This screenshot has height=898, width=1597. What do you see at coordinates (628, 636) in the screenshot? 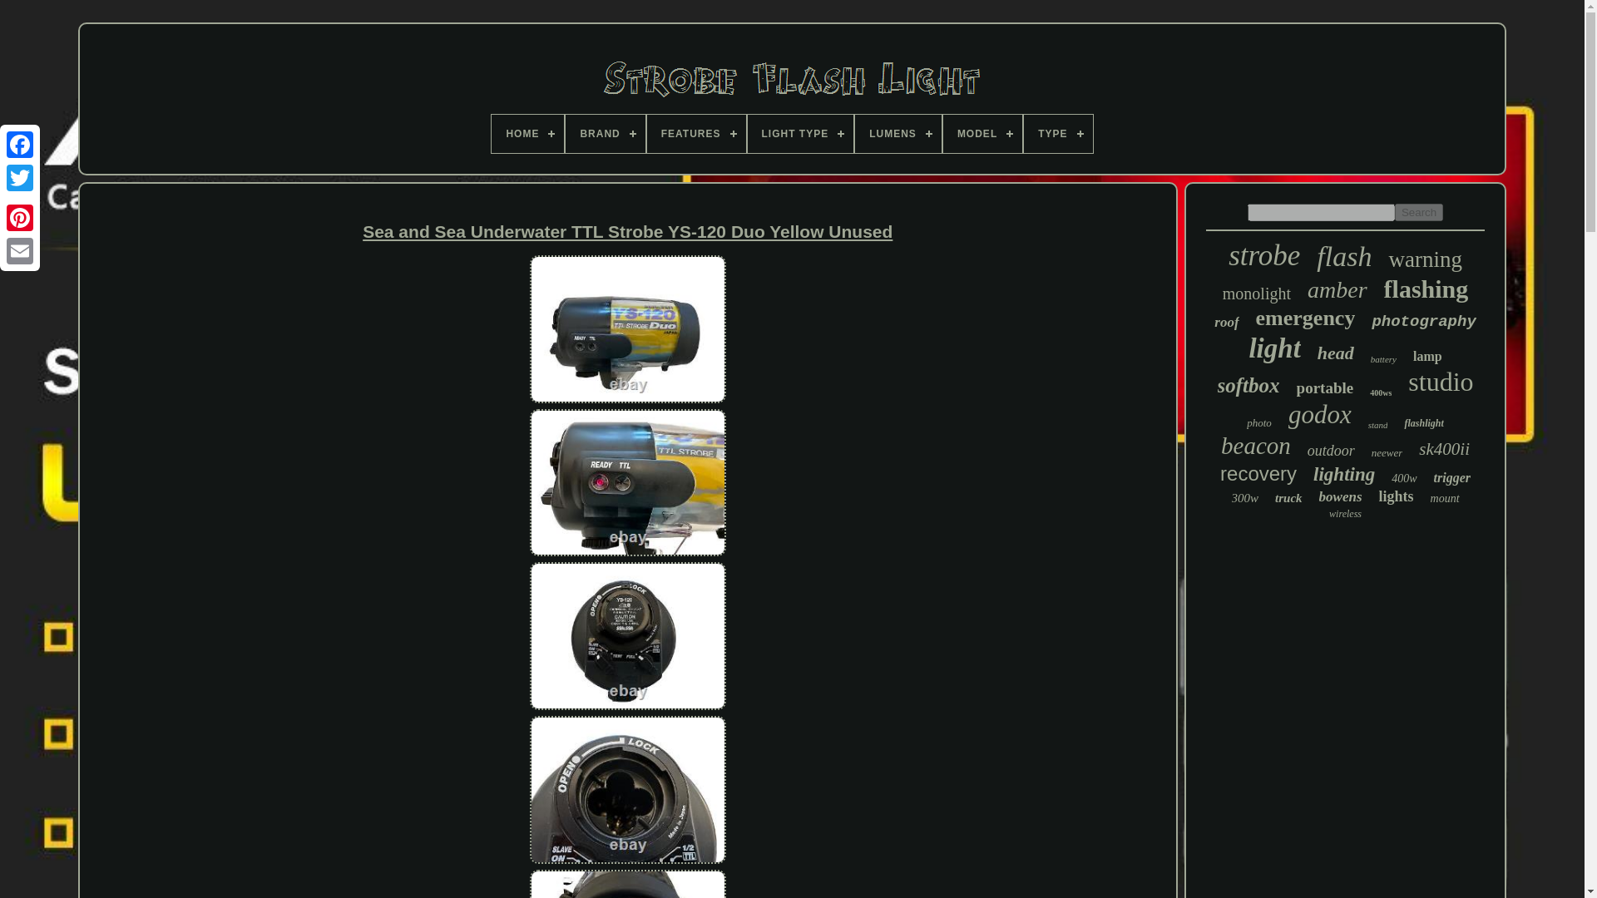
I see `Sea and Sea Underwater TTL Strobe YS-120 Duo Yellow Unused` at bounding box center [628, 636].